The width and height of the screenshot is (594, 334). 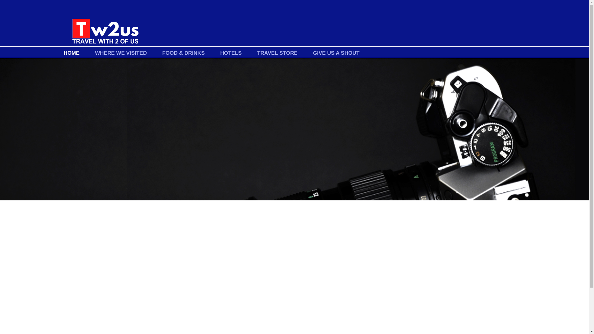 I want to click on GIVE US A SHOUT, so click(x=336, y=53).